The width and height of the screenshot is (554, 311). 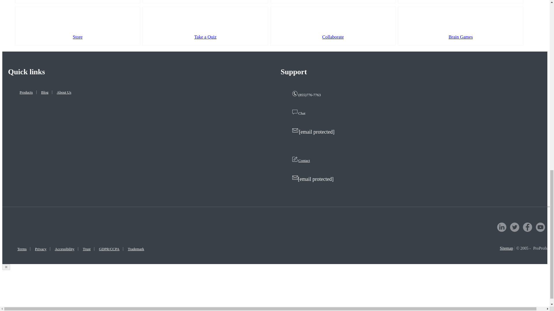 What do you see at coordinates (527, 227) in the screenshot?
I see `Follow us on facebook` at bounding box center [527, 227].